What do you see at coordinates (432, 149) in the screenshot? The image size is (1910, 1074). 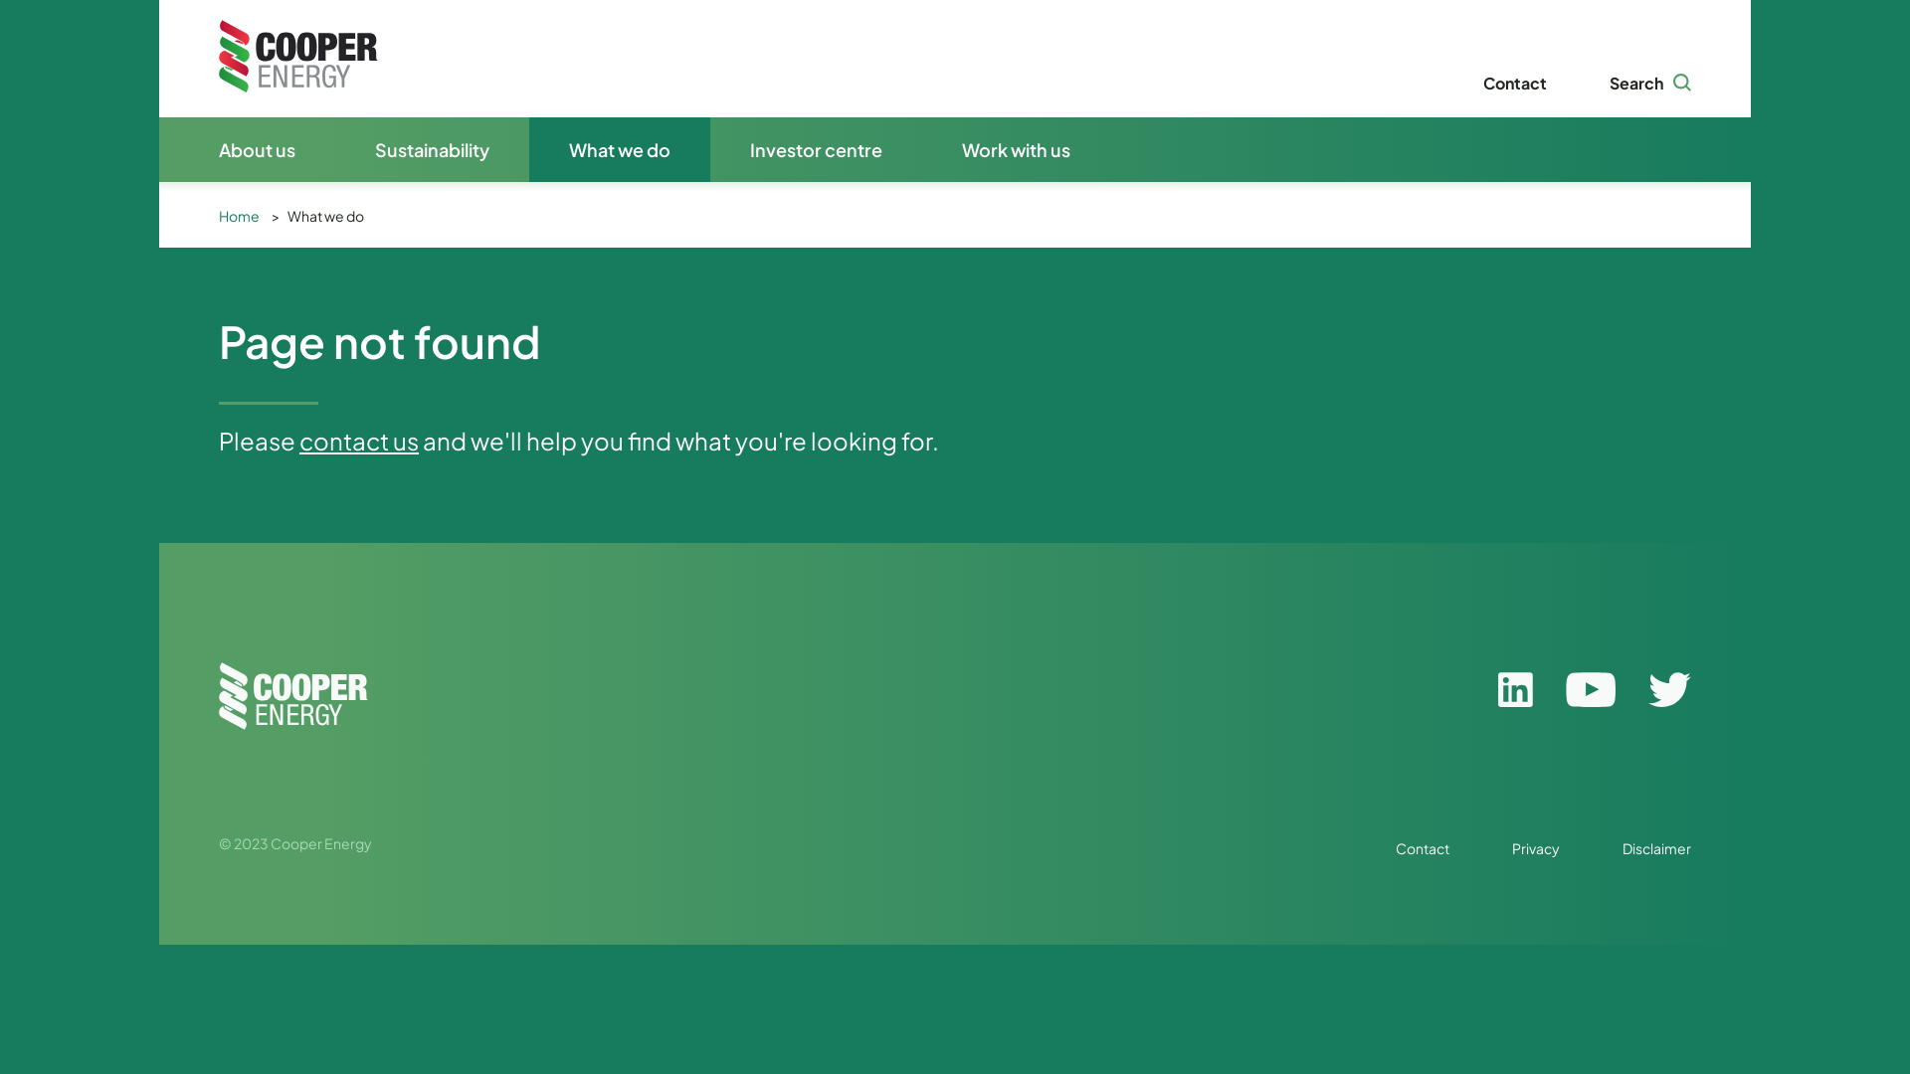 I see `Sustainability` at bounding box center [432, 149].